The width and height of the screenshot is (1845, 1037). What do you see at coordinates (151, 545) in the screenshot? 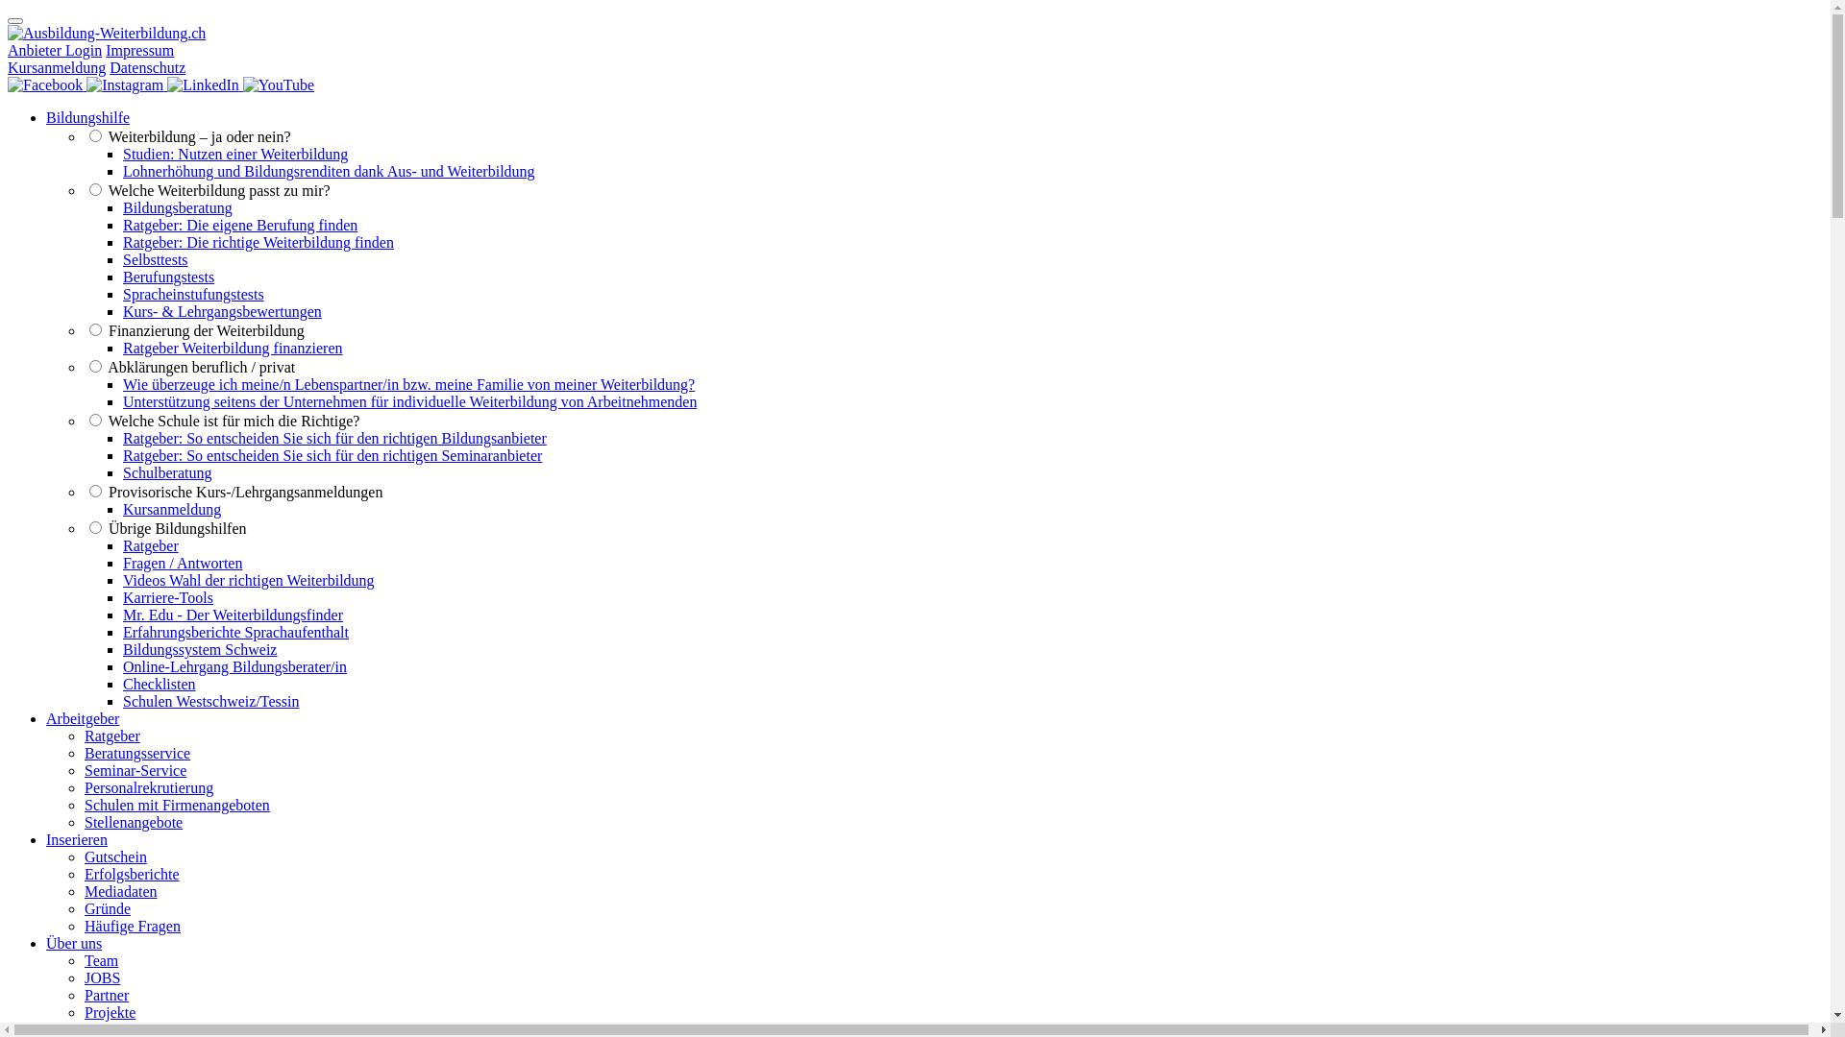
I see `Ratgeber` at bounding box center [151, 545].